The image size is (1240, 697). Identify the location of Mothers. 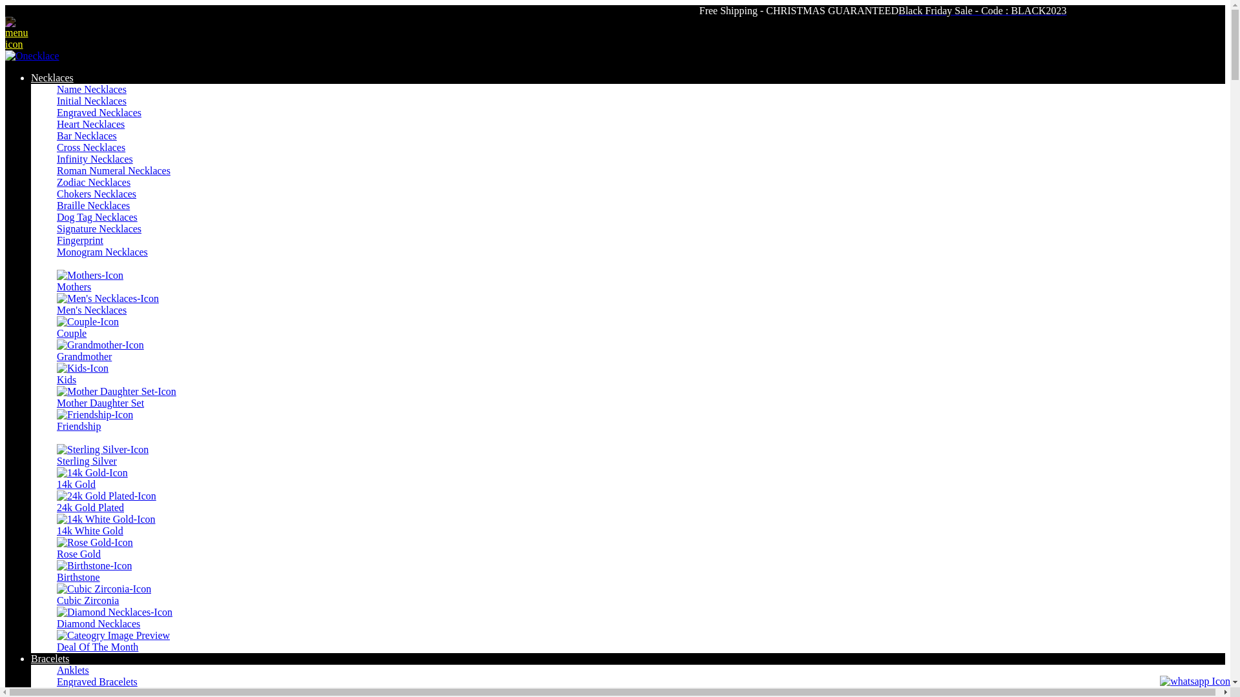
(641, 281).